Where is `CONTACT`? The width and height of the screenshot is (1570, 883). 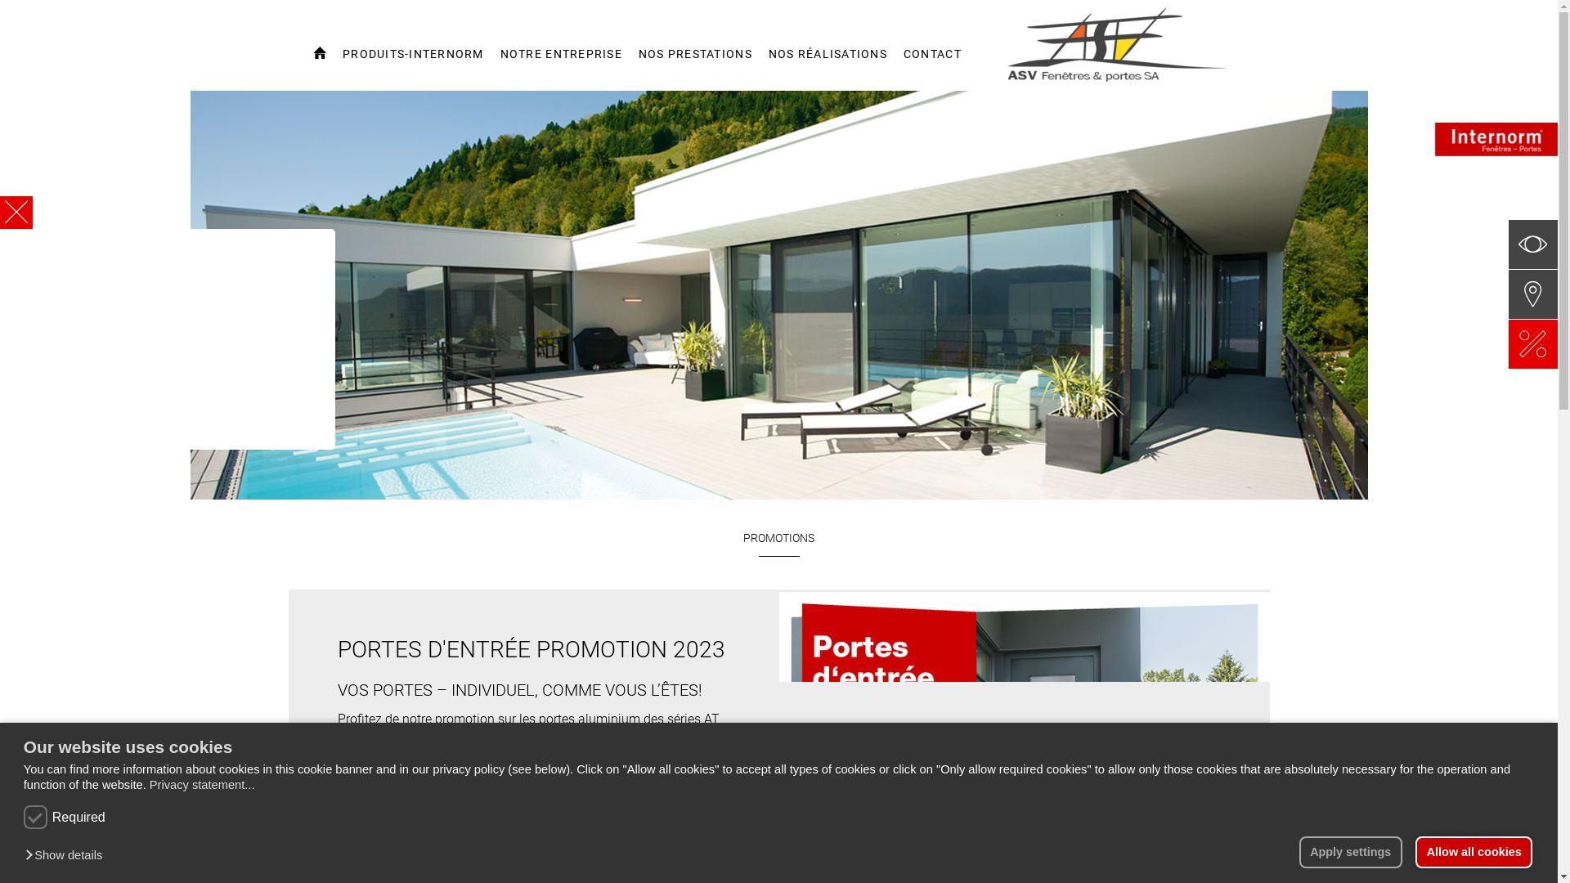
CONTACT is located at coordinates (932, 62).